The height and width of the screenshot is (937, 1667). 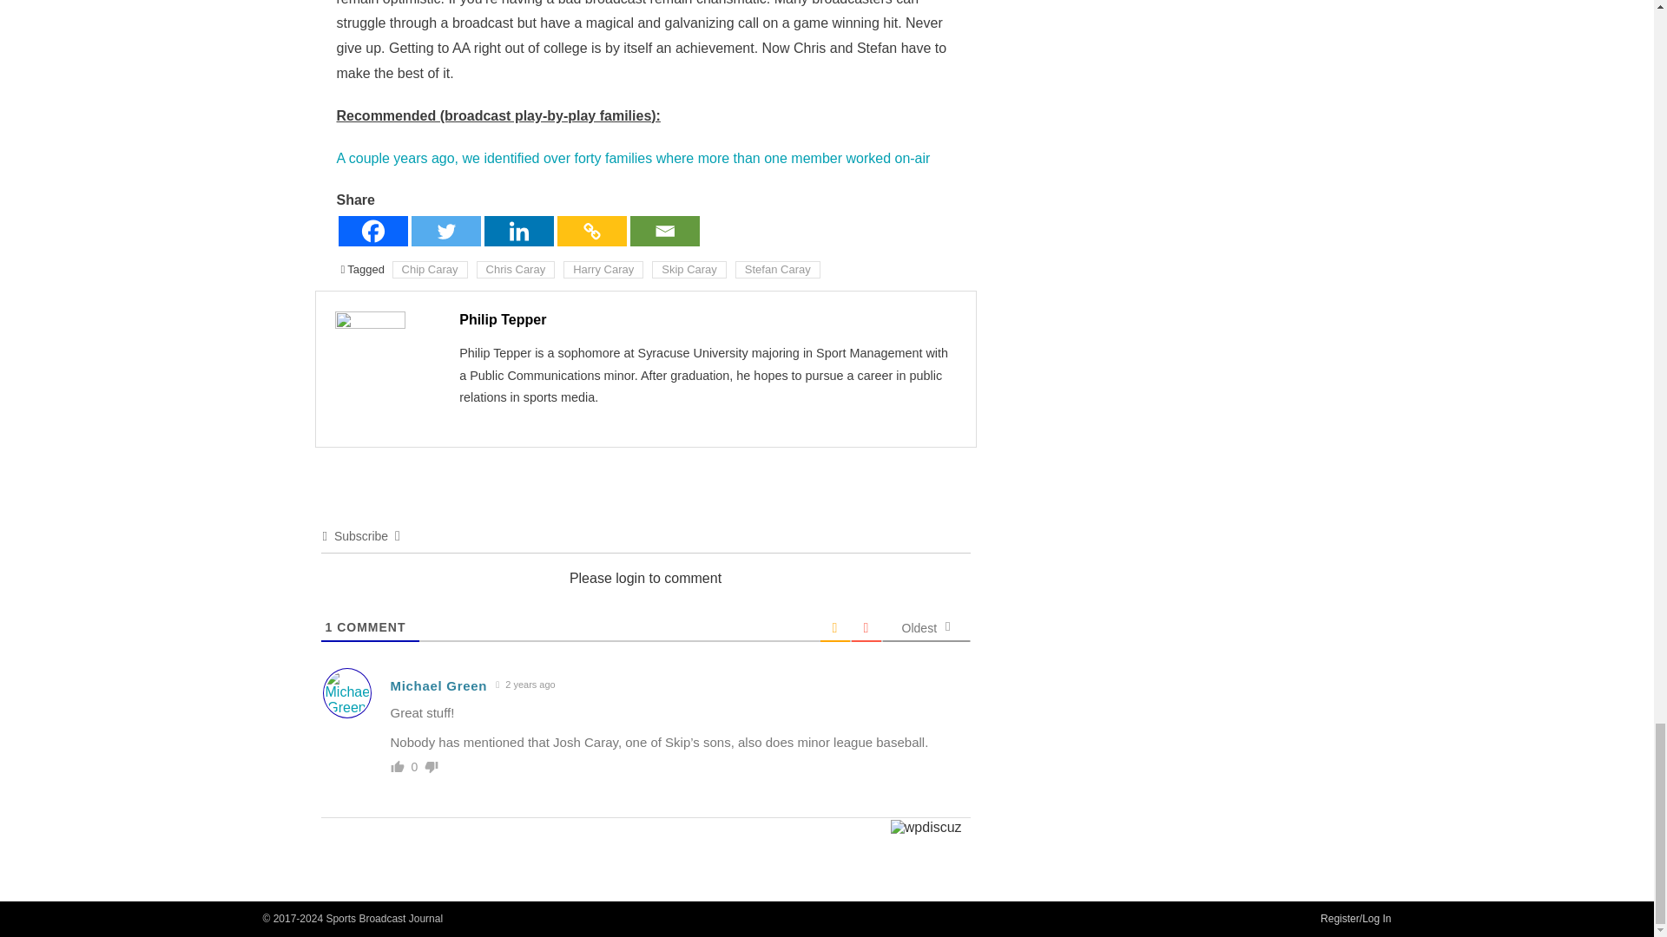 I want to click on Harry Caray, so click(x=603, y=269).